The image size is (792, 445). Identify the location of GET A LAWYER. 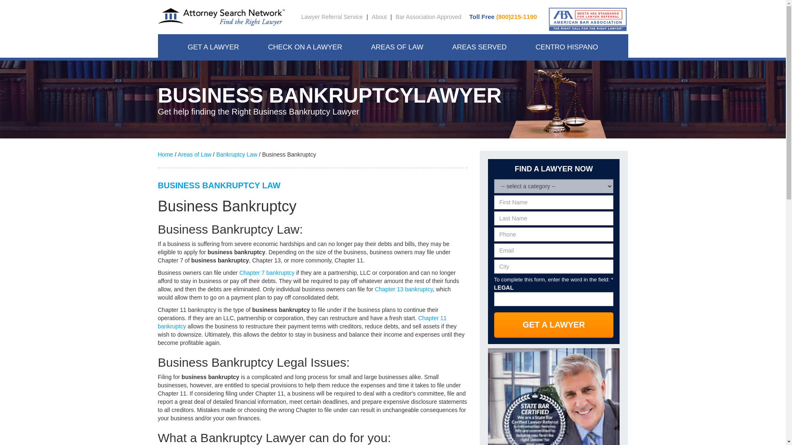
(213, 47).